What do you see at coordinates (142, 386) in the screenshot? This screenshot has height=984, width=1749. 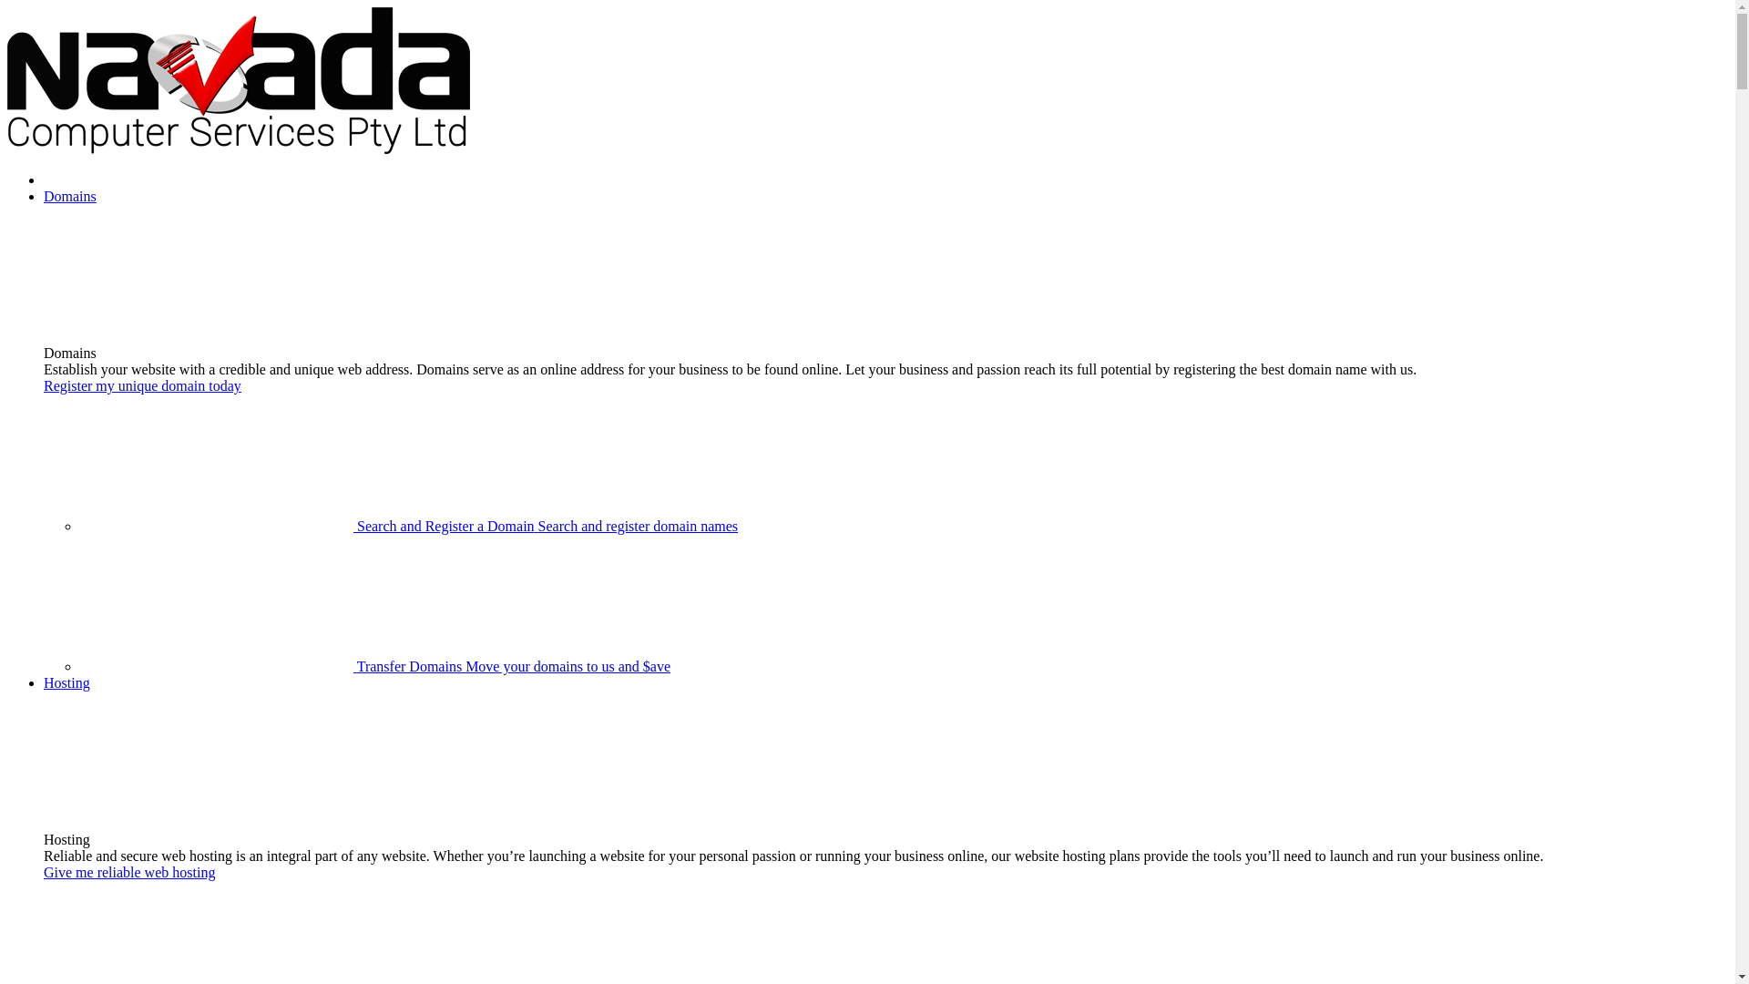 I see `Register my unique domain today` at bounding box center [142, 386].